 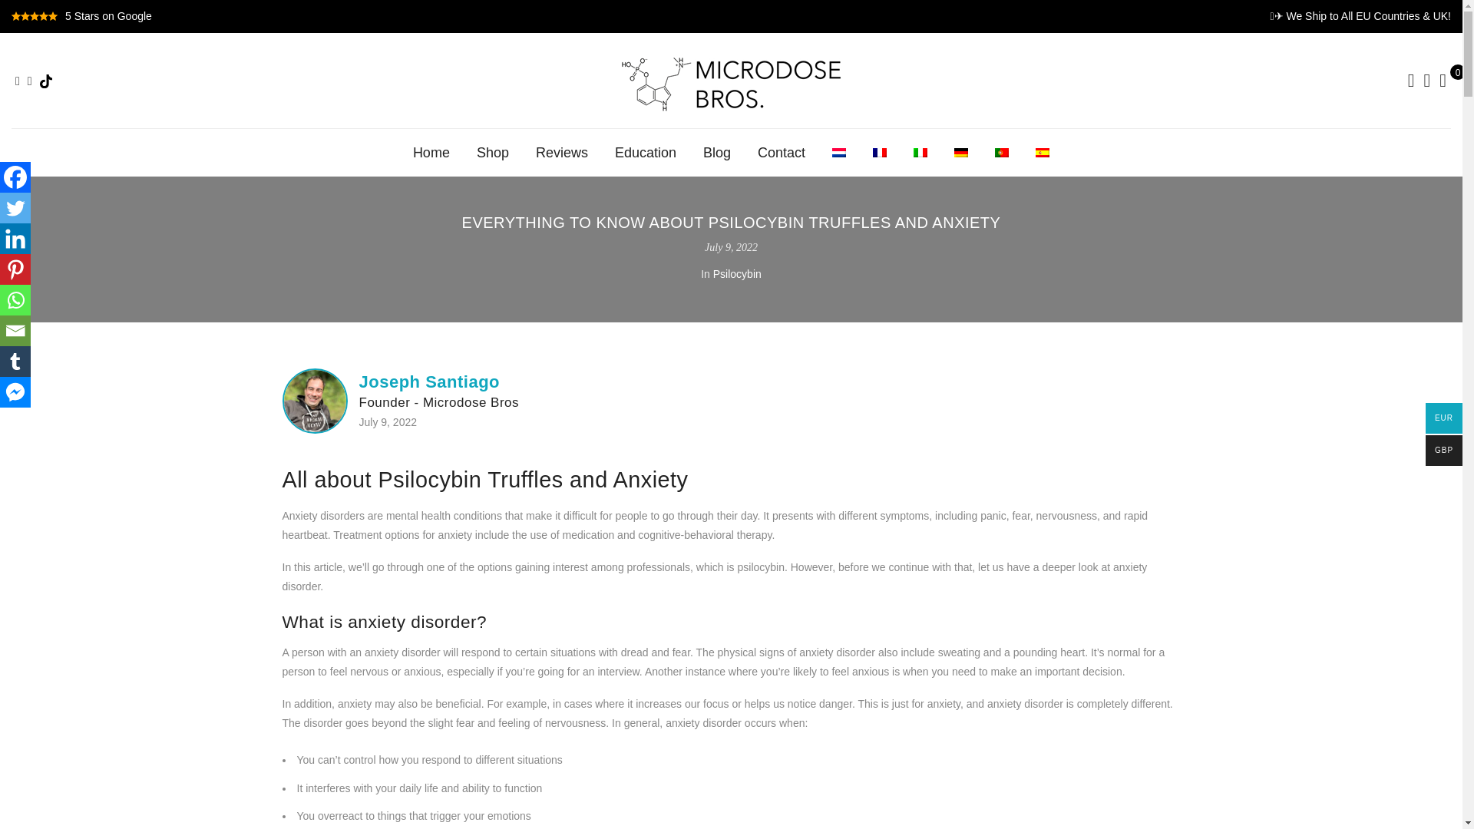 I want to click on Blog, so click(x=717, y=152).